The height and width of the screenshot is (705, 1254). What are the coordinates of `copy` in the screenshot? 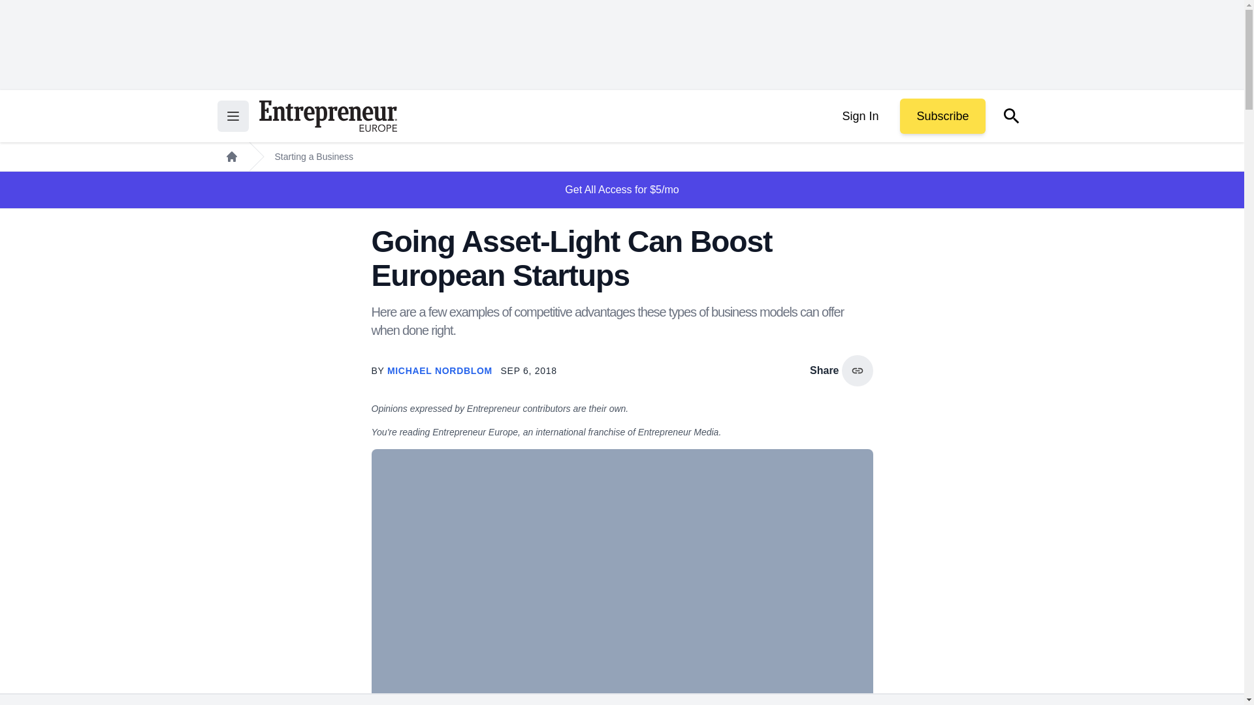 It's located at (857, 371).